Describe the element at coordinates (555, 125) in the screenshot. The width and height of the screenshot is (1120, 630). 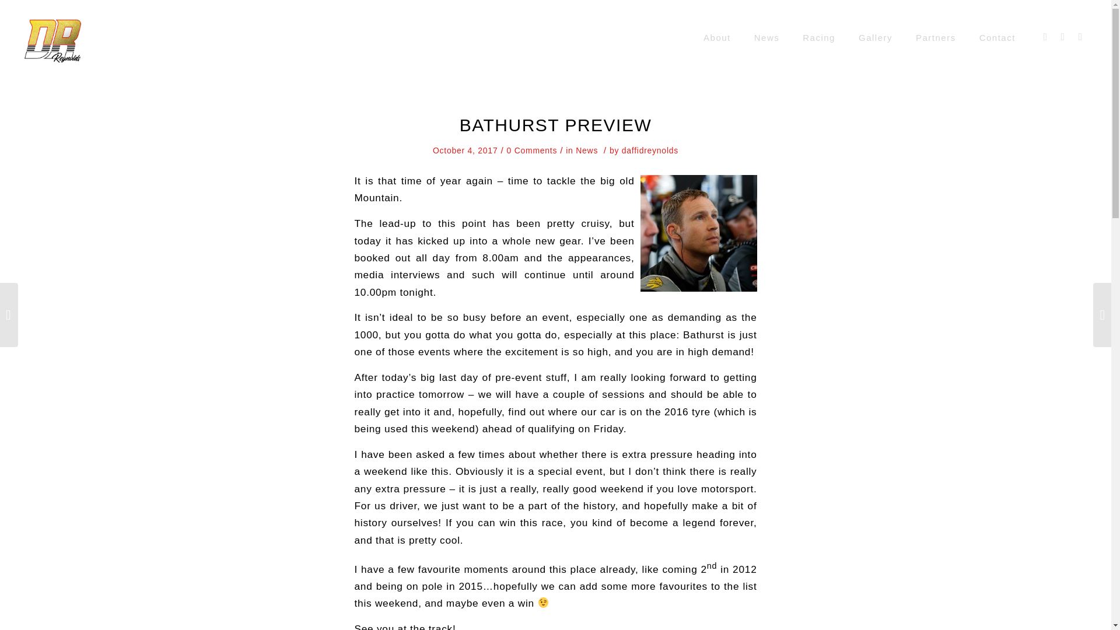
I see `BATHURST PREVIEW` at that location.